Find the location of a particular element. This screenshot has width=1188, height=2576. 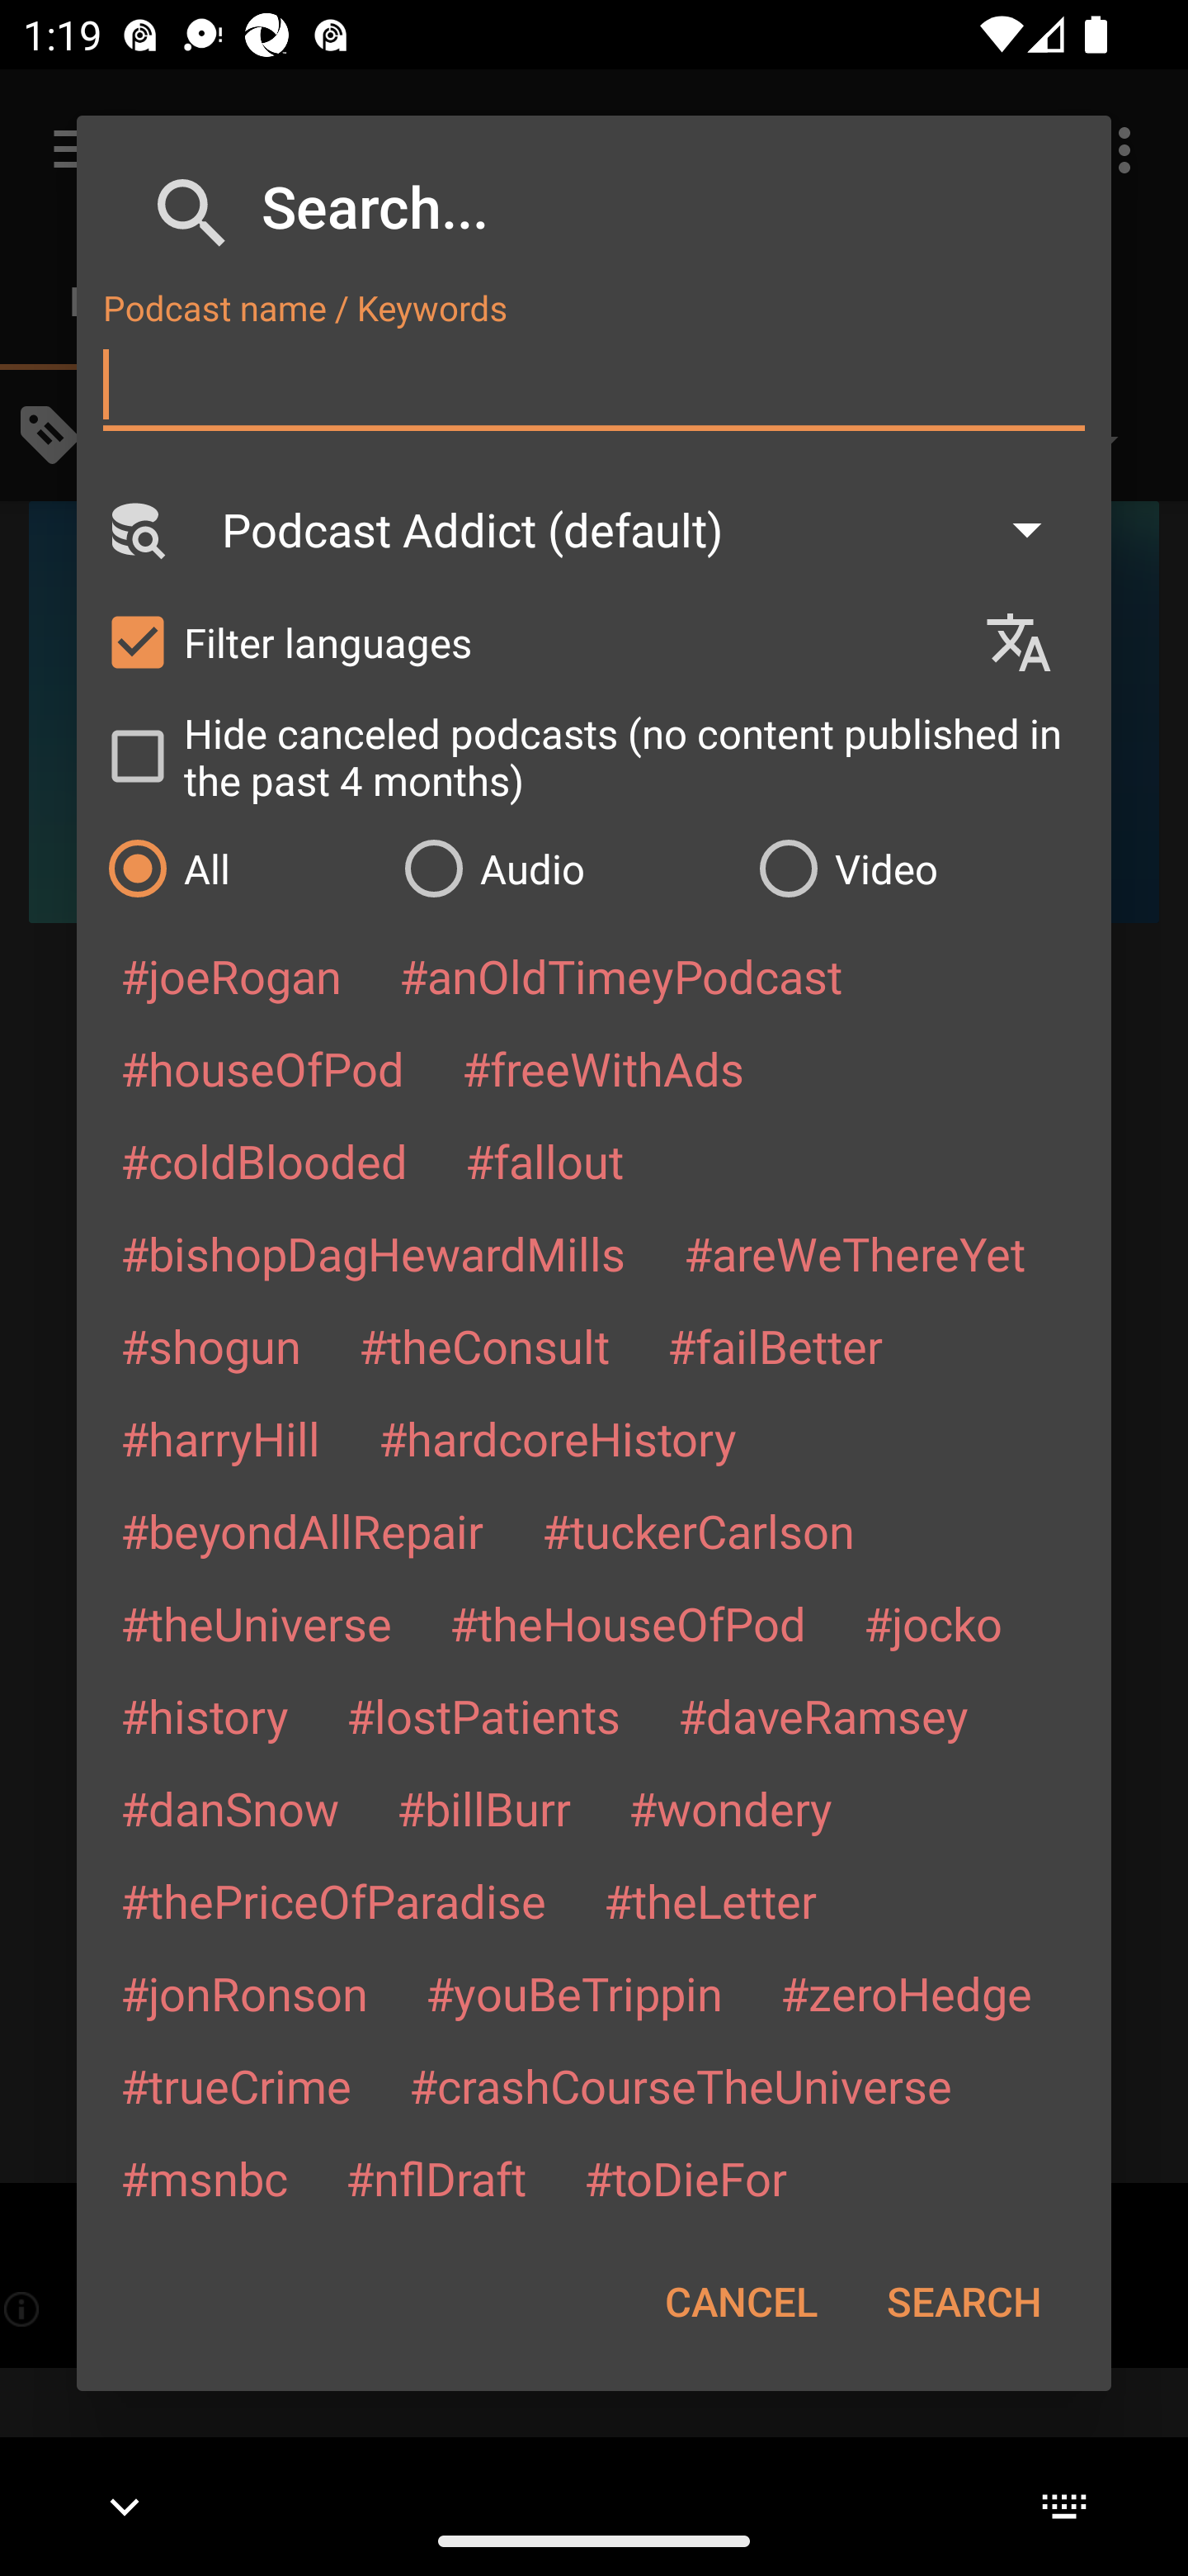

#fallout is located at coordinates (544, 1160).